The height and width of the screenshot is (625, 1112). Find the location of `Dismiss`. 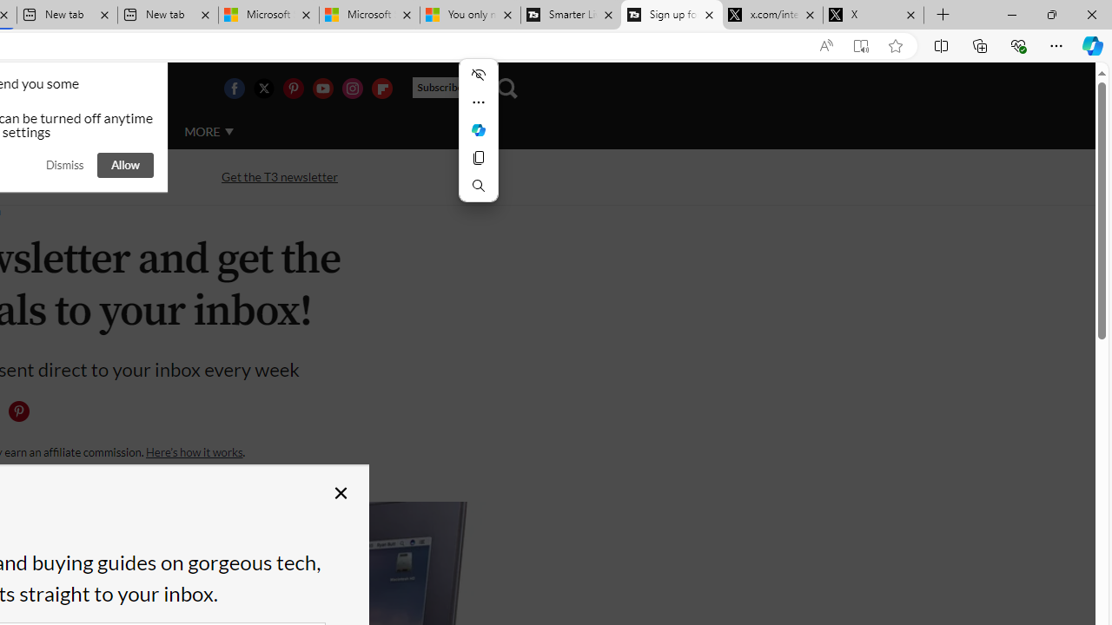

Dismiss is located at coordinates (64, 165).